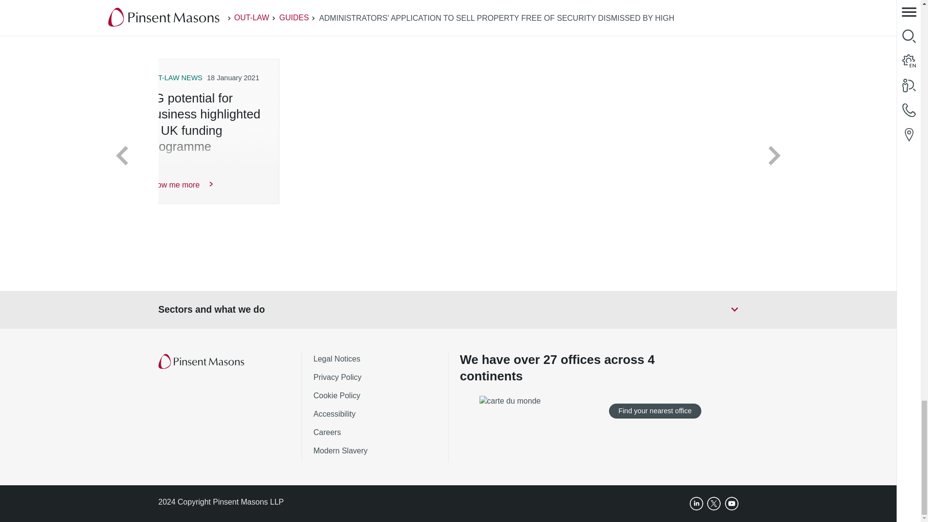  I want to click on Pinsent Masons LinkedIn, so click(696, 504).